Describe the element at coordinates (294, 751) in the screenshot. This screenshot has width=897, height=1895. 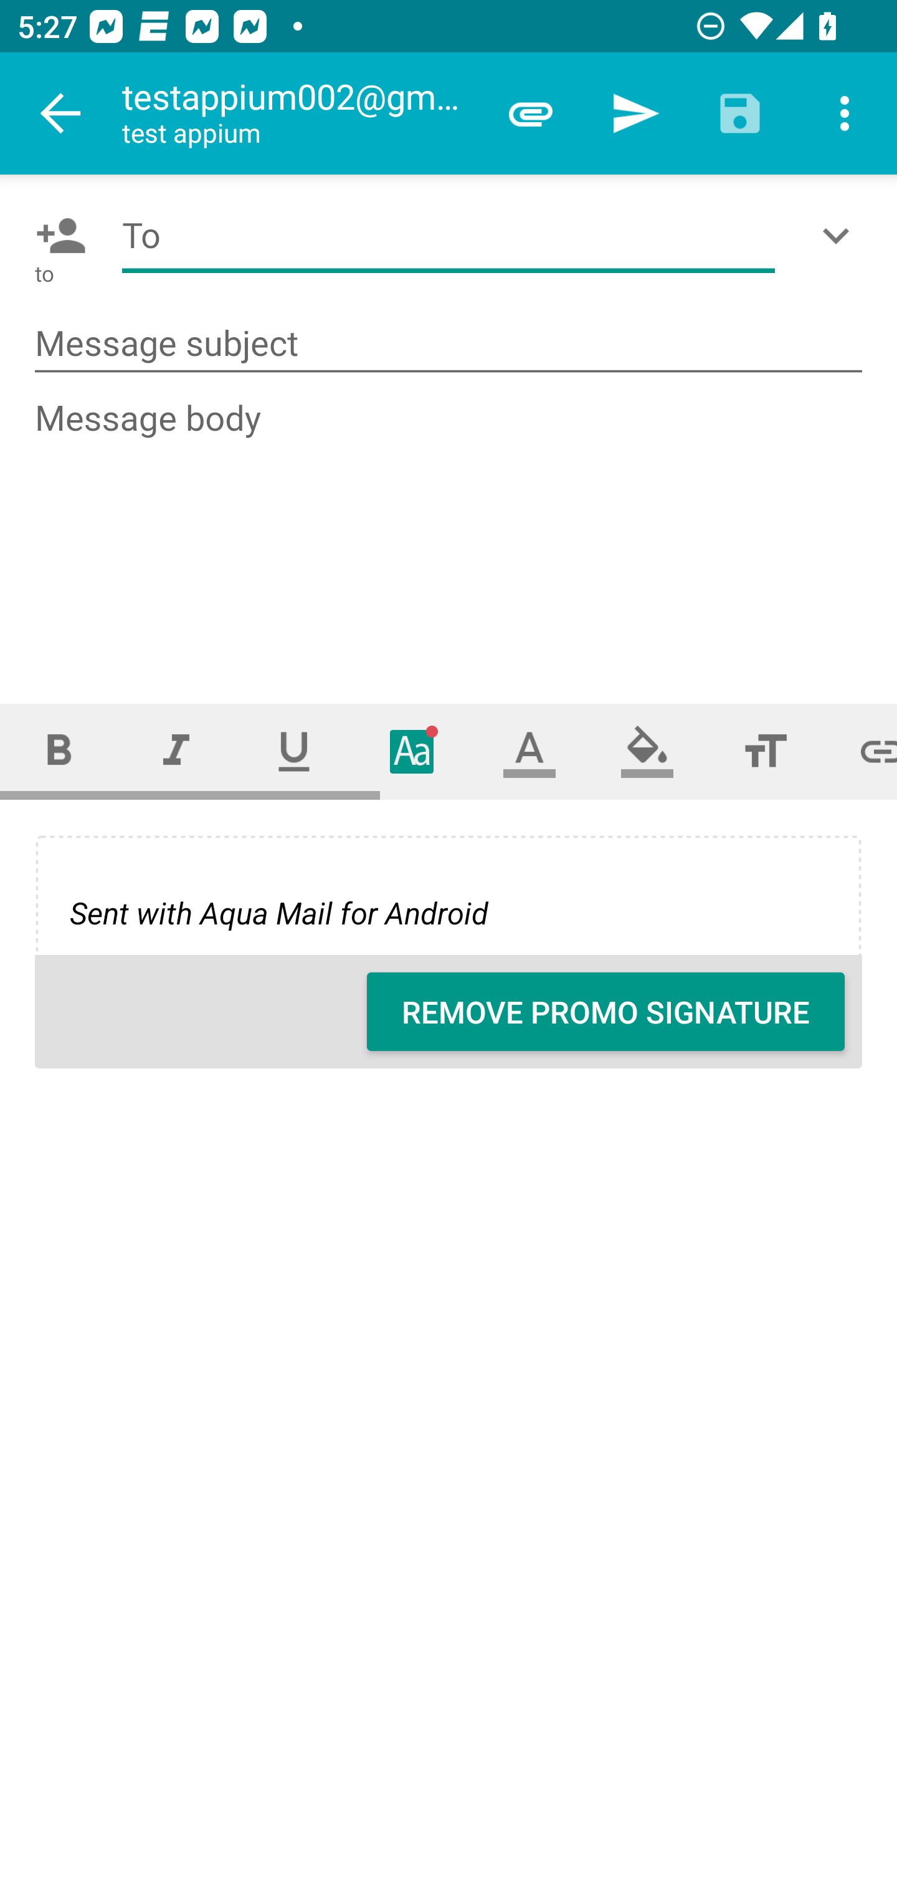
I see `Underline` at that location.